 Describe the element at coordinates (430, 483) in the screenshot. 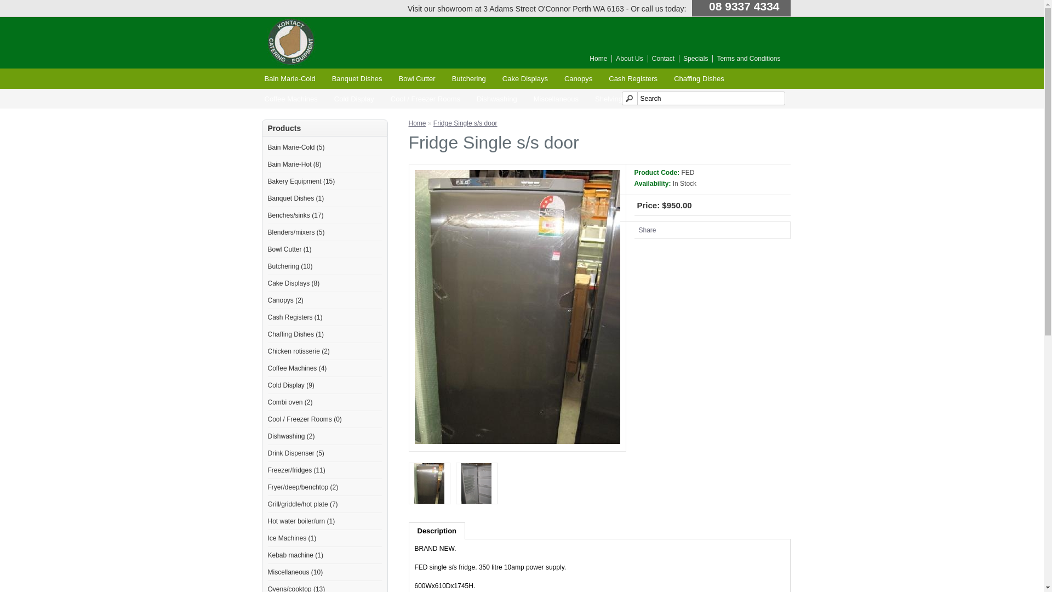

I see `Fridge Single s/s door` at that location.